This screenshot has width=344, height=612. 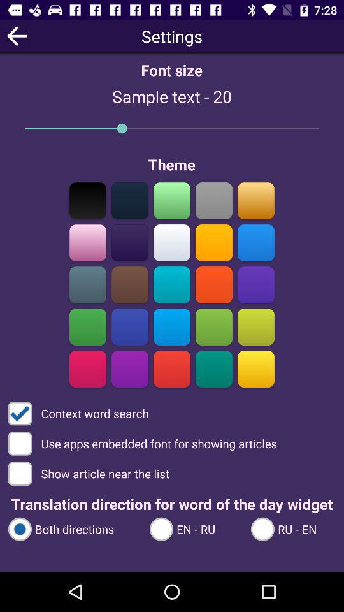 What do you see at coordinates (214, 242) in the screenshot?
I see `toggle selected color theme` at bounding box center [214, 242].